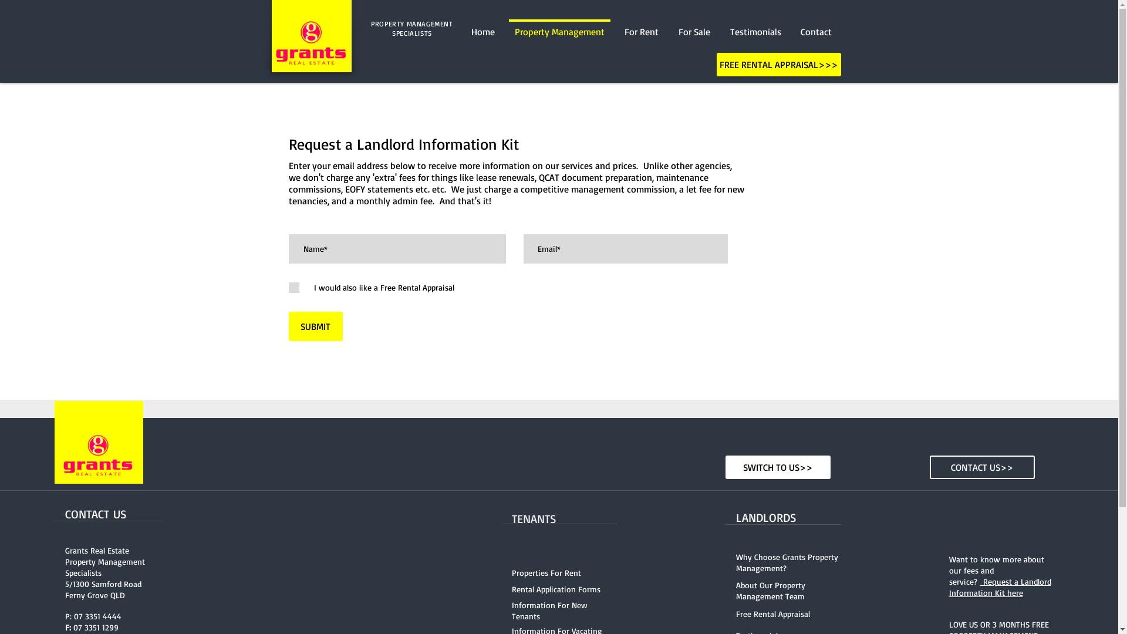  What do you see at coordinates (771, 591) in the screenshot?
I see `About Our Property Management Team` at bounding box center [771, 591].